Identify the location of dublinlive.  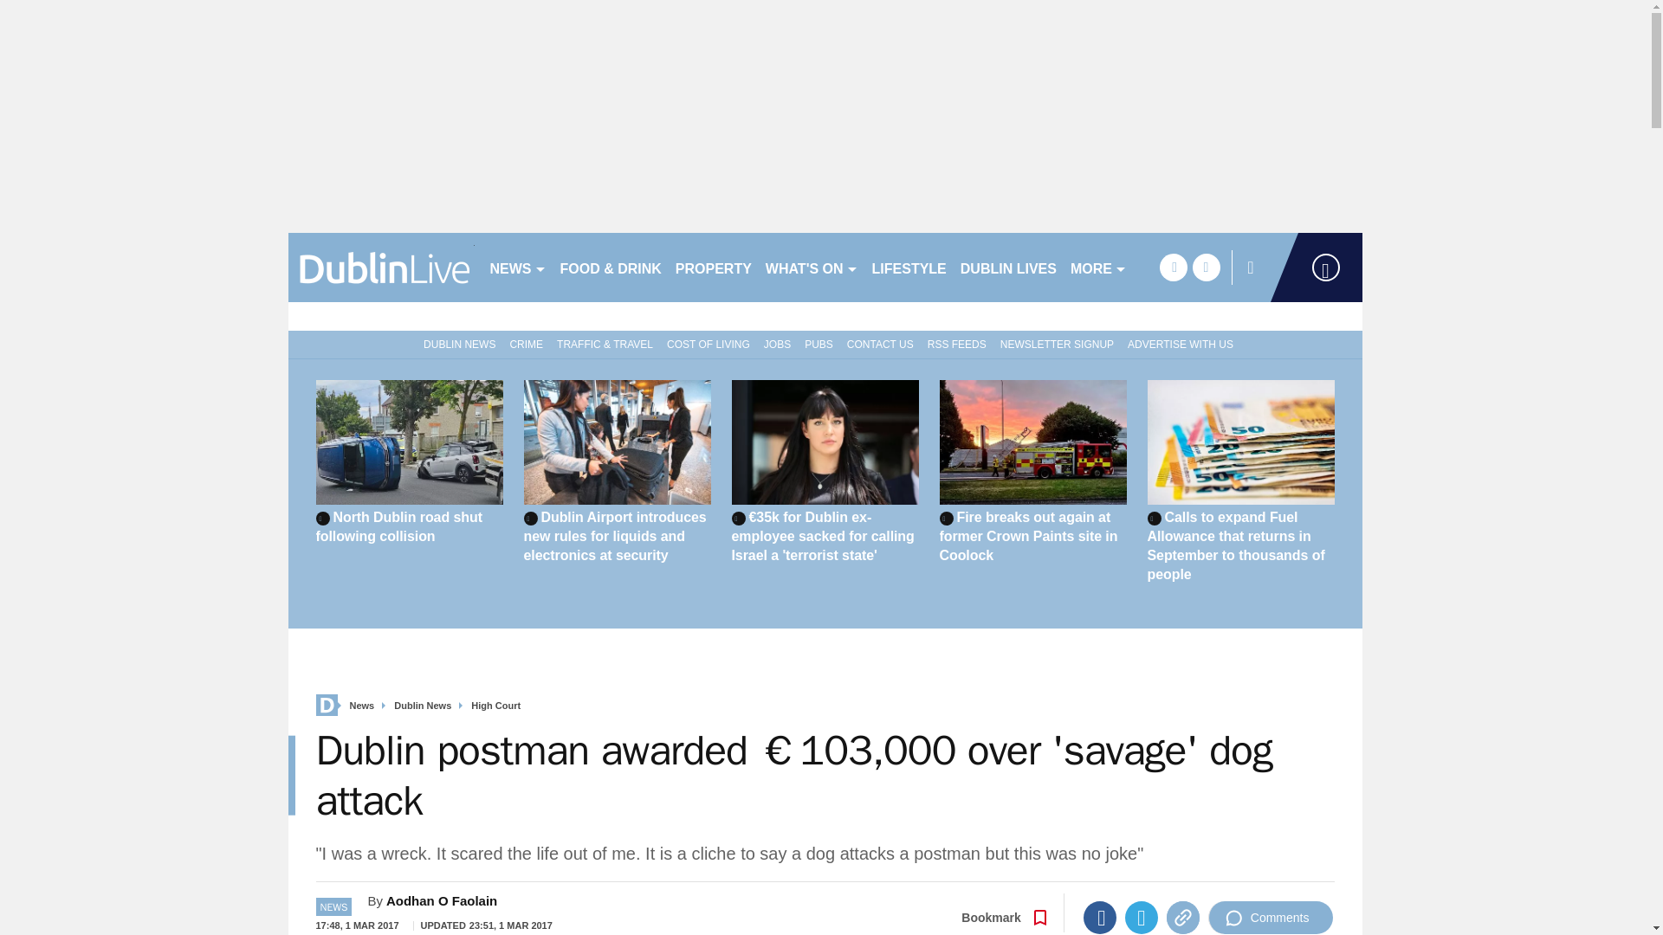
(381, 267).